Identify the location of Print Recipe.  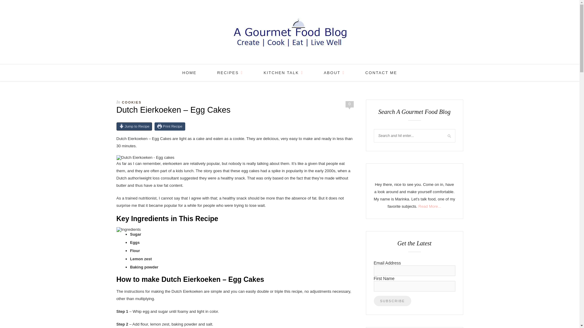
(170, 126).